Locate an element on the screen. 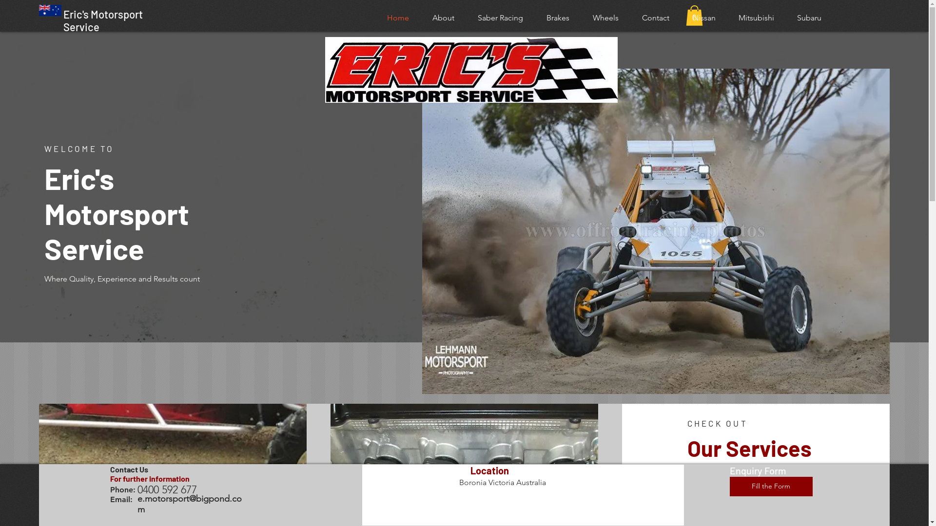  Mitsubishi is located at coordinates (756, 18).